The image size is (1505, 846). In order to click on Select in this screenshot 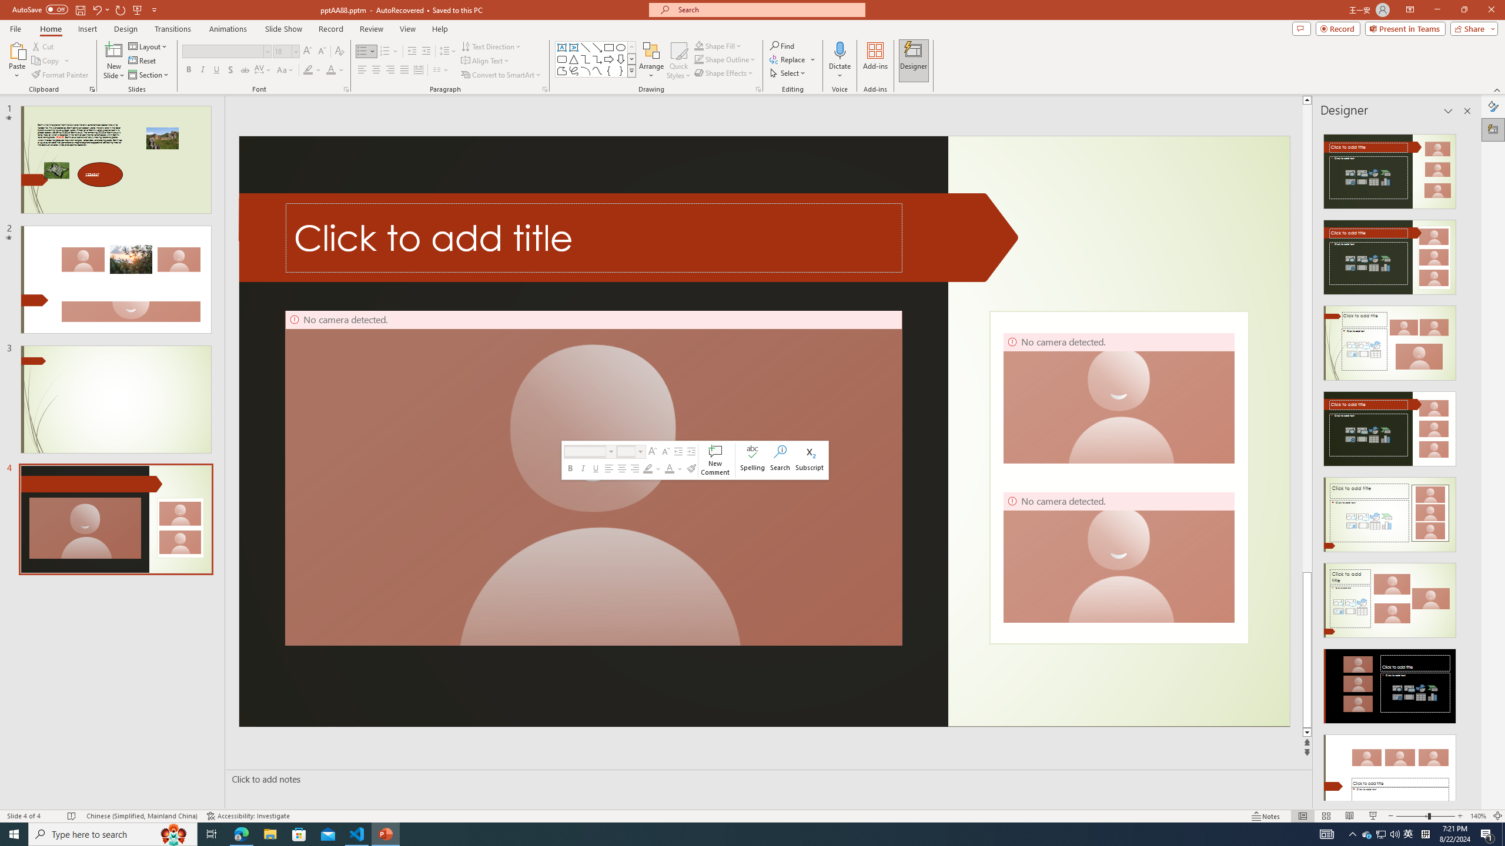, I will do `click(788, 73)`.